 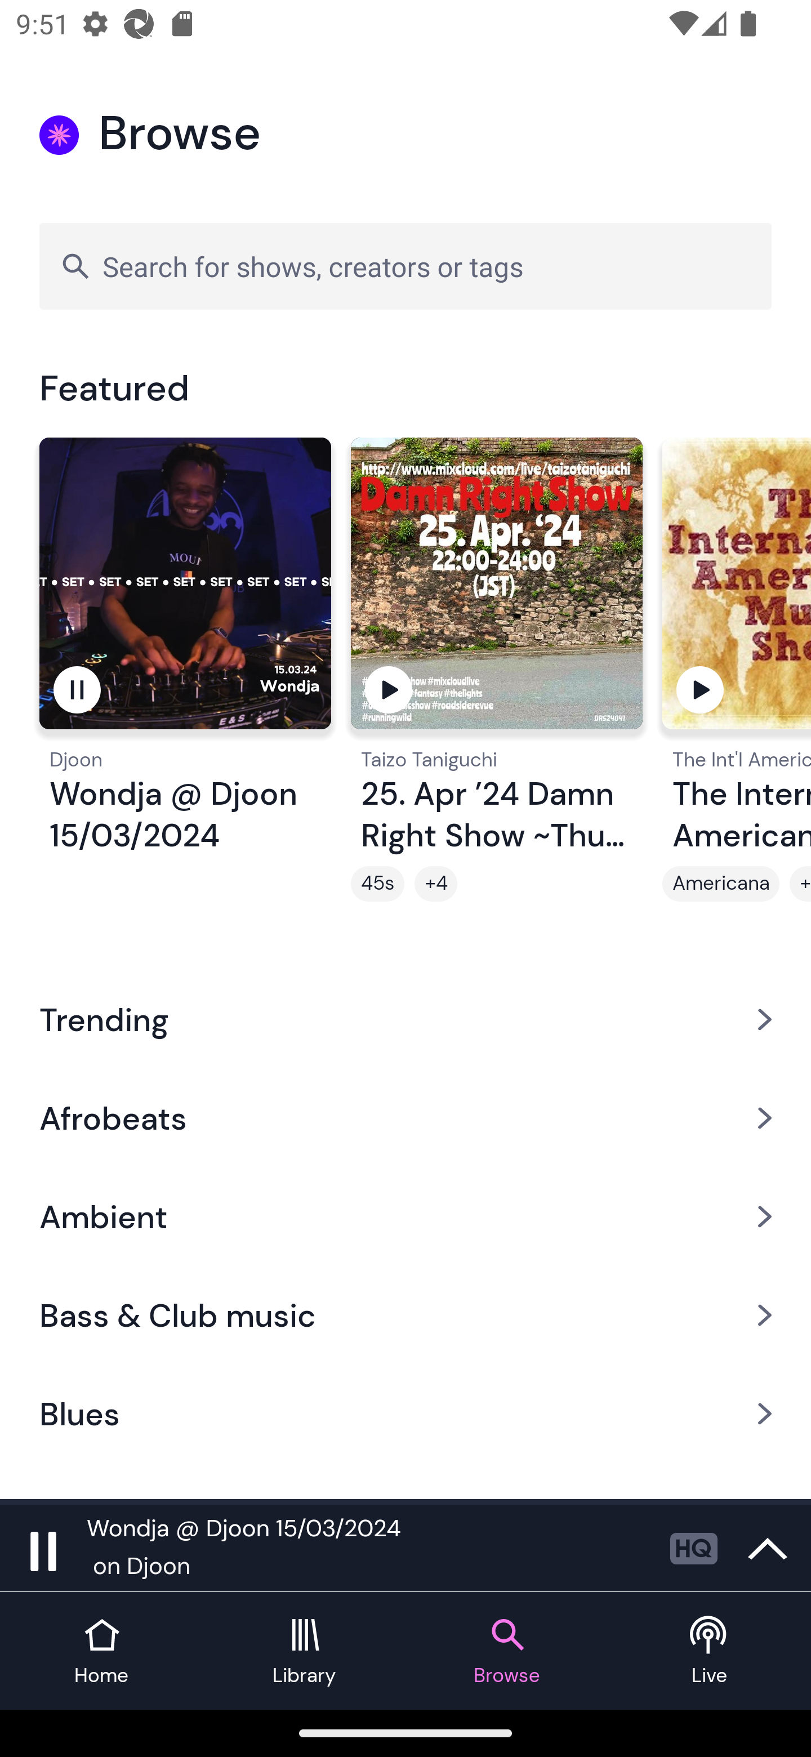 What do you see at coordinates (507, 1651) in the screenshot?
I see `Browse tab Browse` at bounding box center [507, 1651].